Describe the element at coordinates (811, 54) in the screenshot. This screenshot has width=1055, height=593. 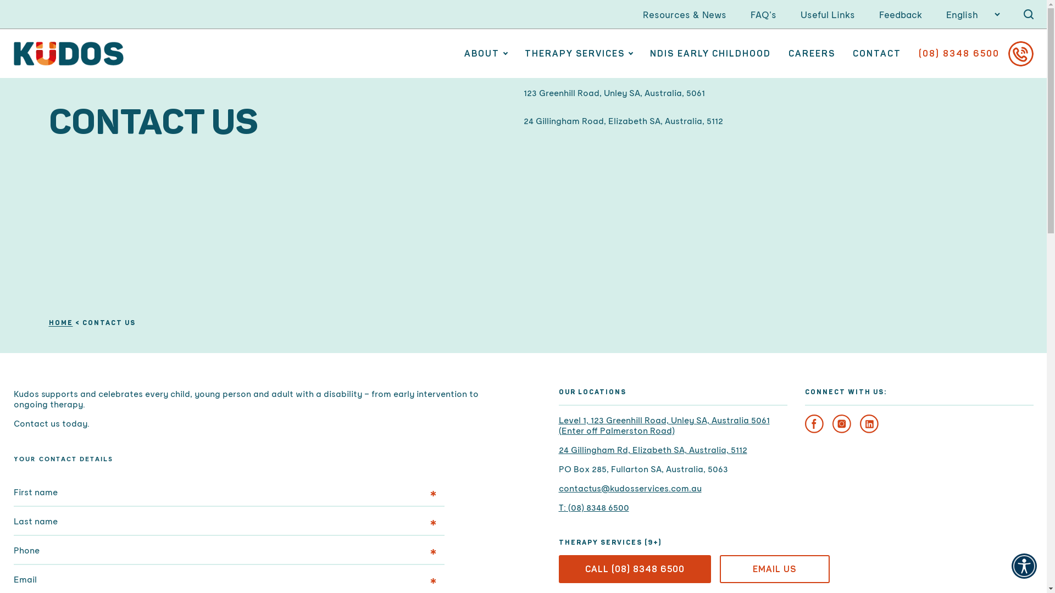
I see `CAREERS` at that location.